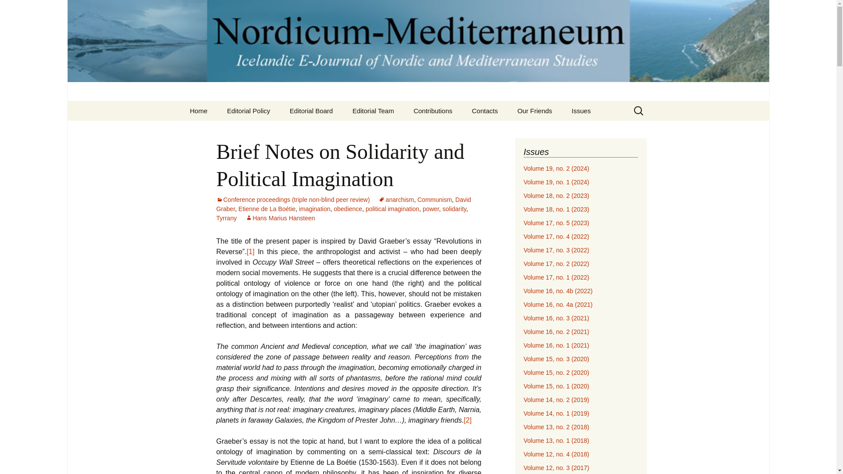 This screenshot has width=843, height=474. Describe the element at coordinates (311, 111) in the screenshot. I see `Editorial Board` at that location.